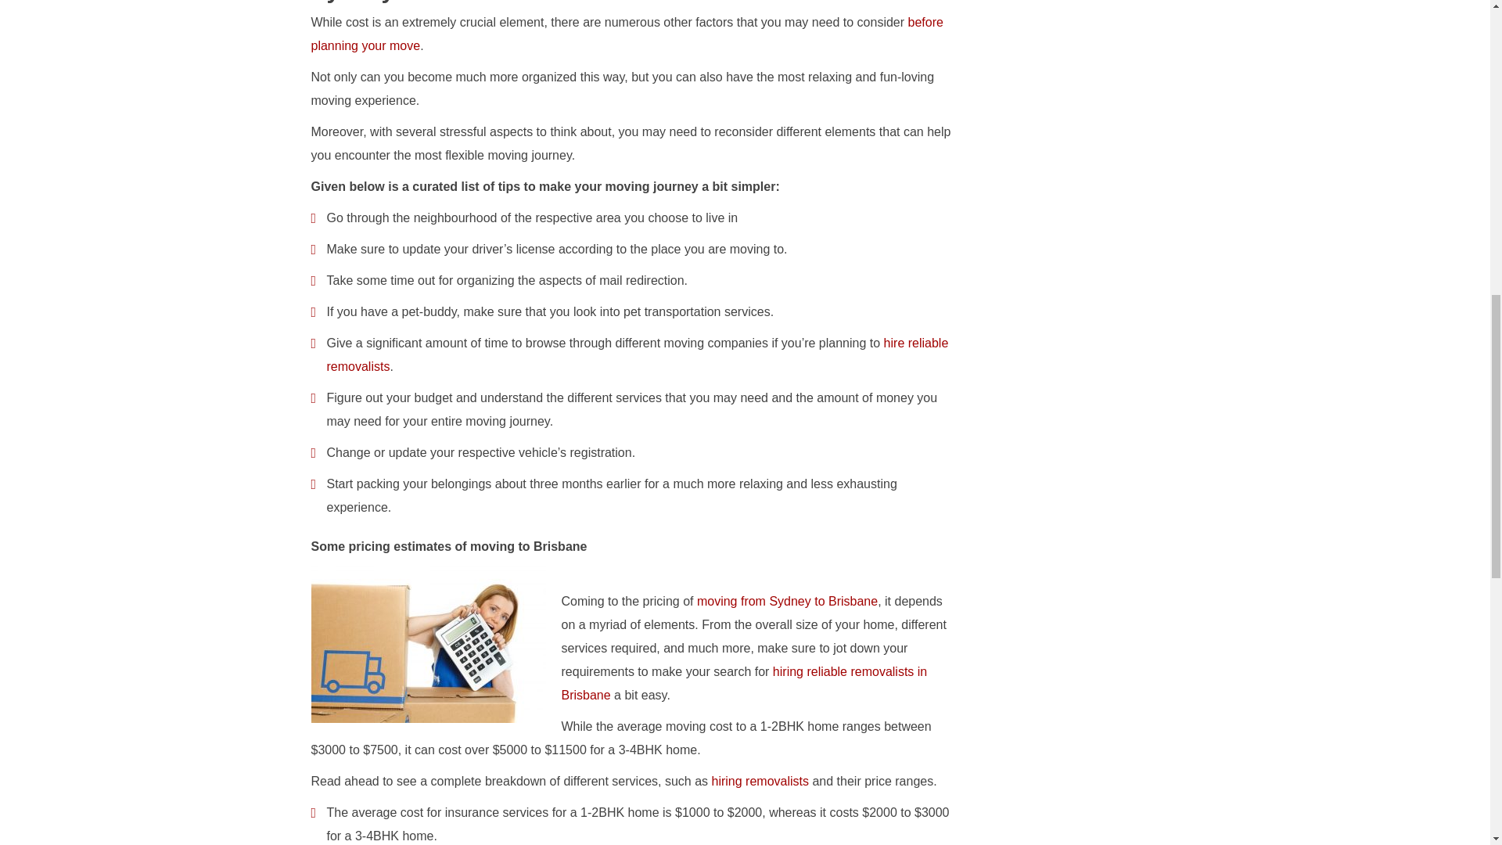 This screenshot has width=1502, height=845. Describe the element at coordinates (760, 781) in the screenshot. I see `hiring removalists` at that location.